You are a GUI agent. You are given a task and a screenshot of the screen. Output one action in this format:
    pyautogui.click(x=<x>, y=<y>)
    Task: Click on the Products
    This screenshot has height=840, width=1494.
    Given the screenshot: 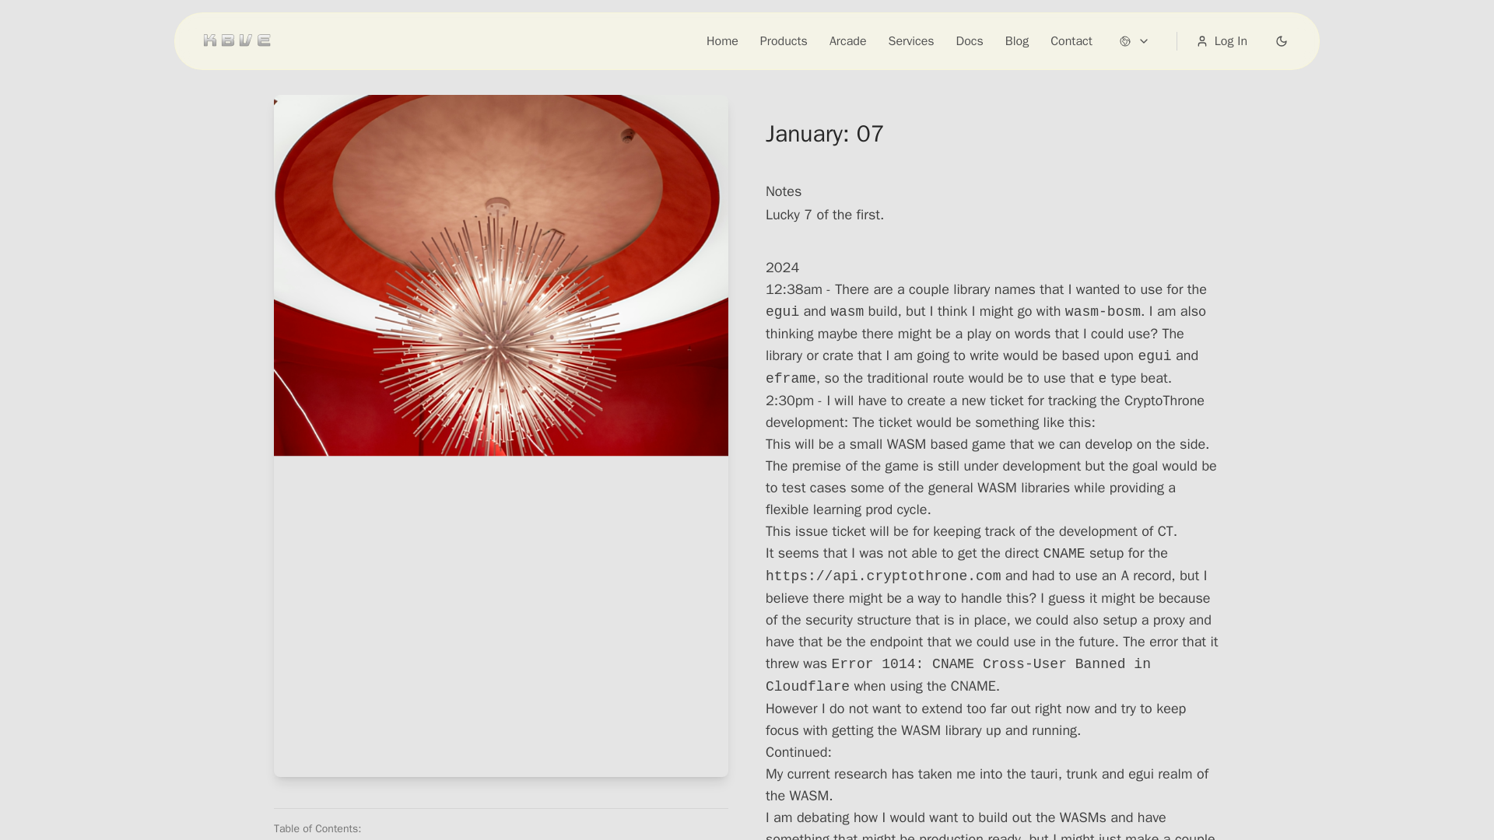 What is the action you would take?
    pyautogui.click(x=784, y=40)
    